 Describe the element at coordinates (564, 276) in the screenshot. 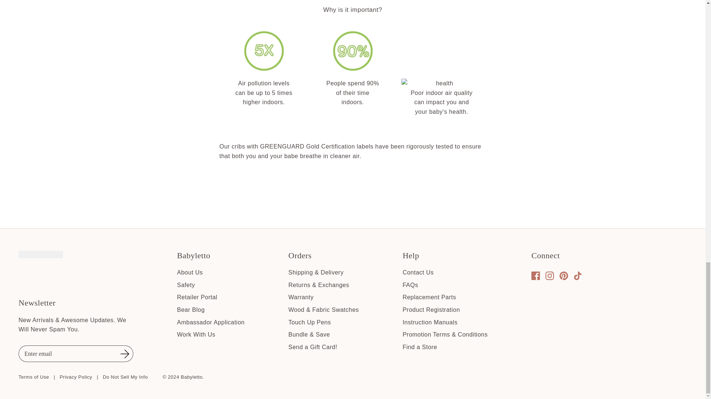

I see `Pinterest` at that location.